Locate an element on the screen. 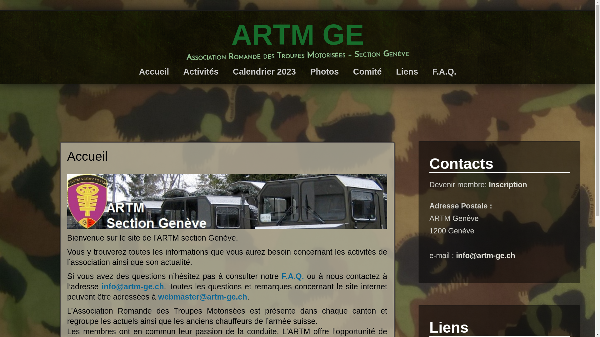 The image size is (600, 337). F.A.Q. is located at coordinates (292, 276).